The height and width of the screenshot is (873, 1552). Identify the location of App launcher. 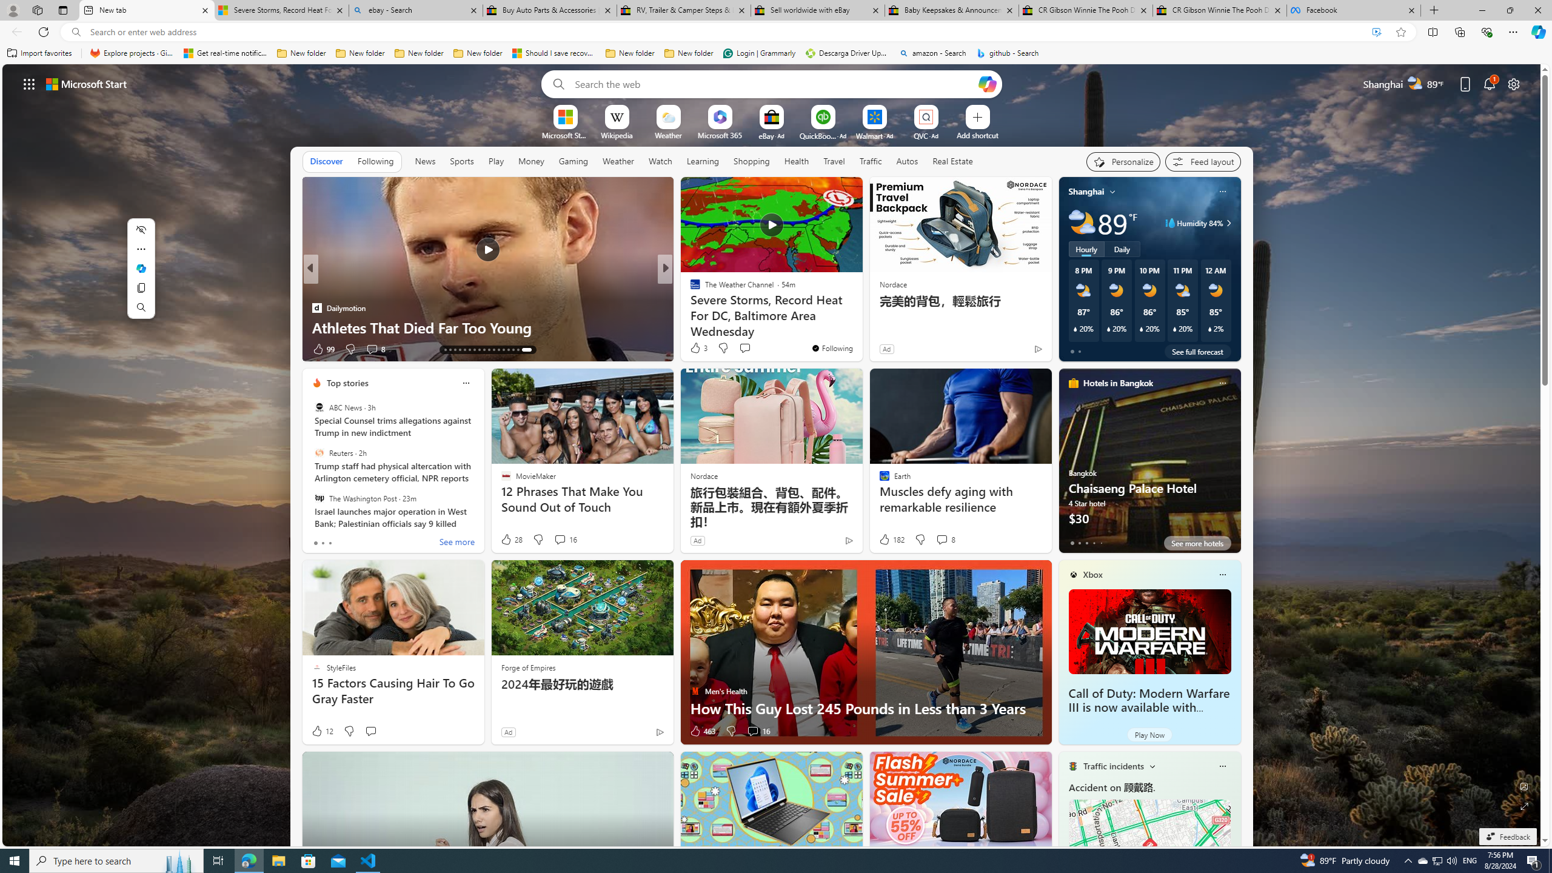
(29, 84).